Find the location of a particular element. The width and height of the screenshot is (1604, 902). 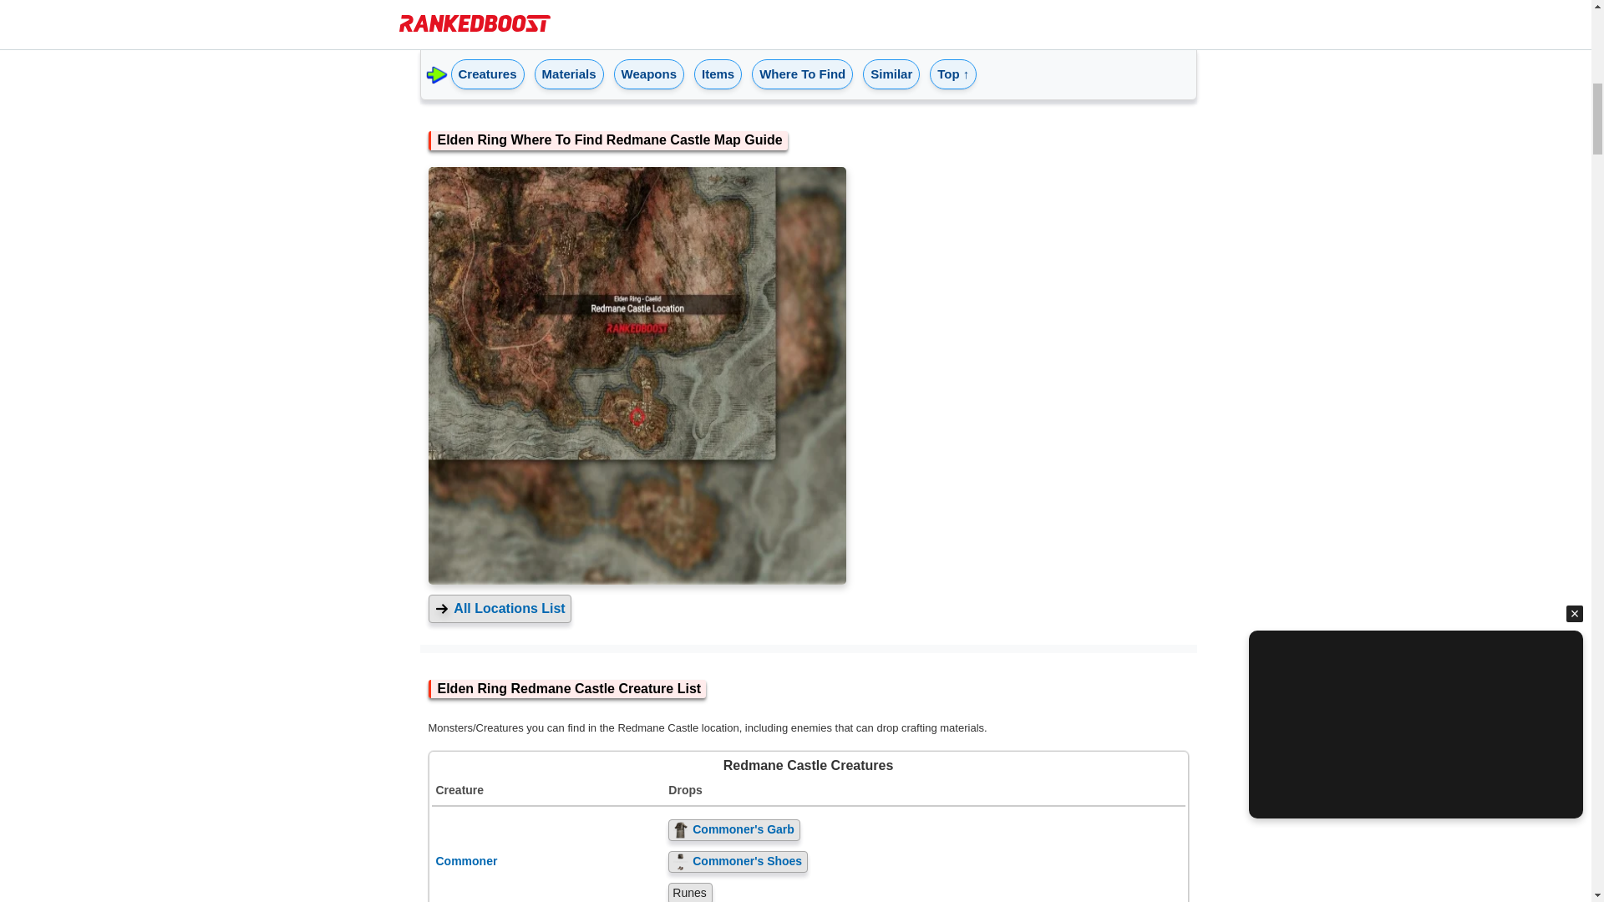

Where To Find is located at coordinates (802, 65).